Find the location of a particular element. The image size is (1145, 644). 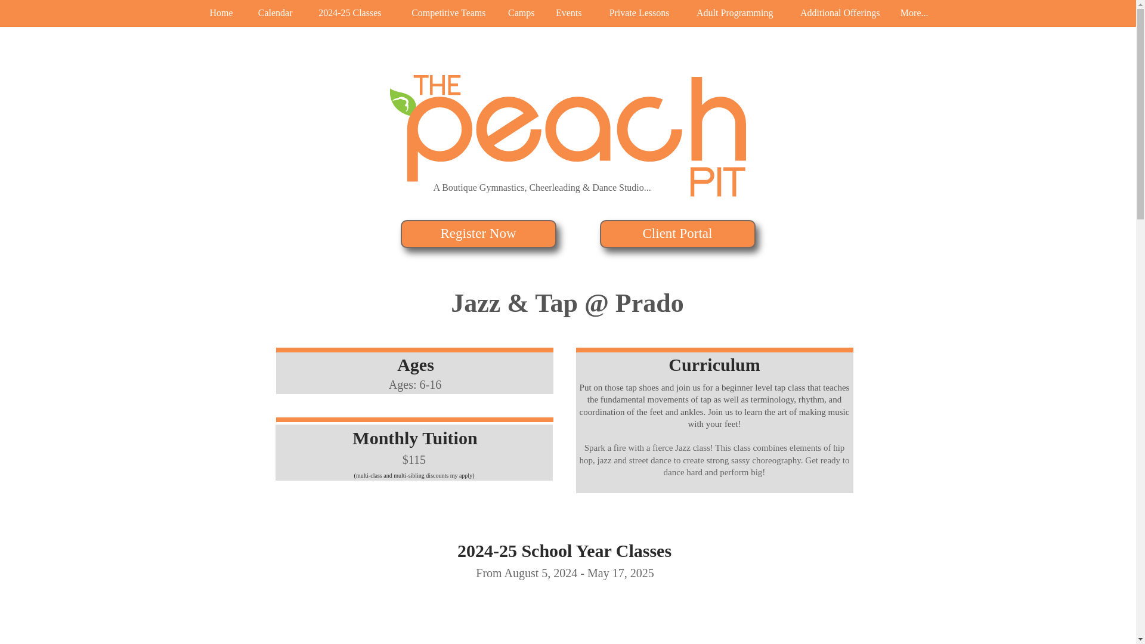

Home is located at coordinates (219, 13).